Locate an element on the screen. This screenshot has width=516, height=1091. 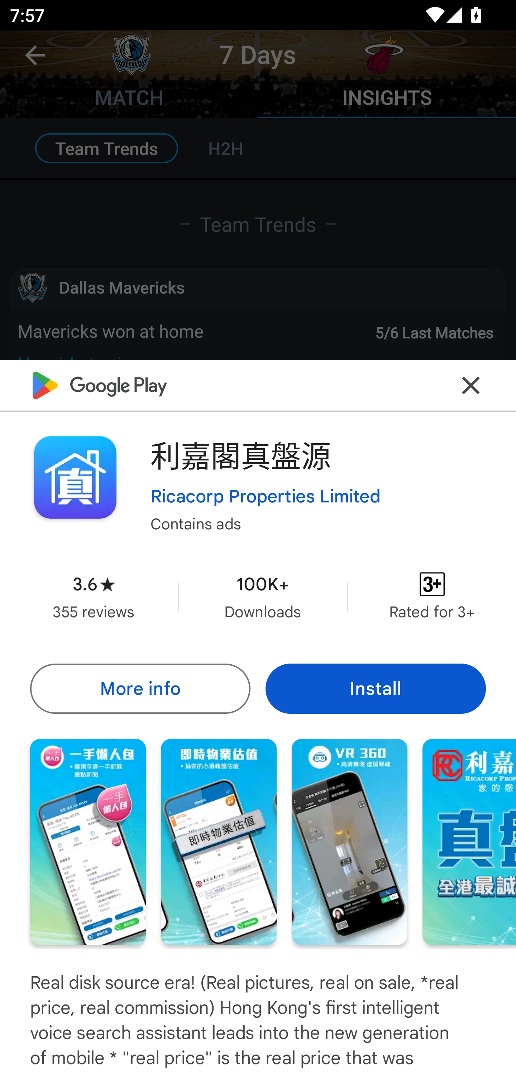
Screenshot "3" of "4" is located at coordinates (349, 842).